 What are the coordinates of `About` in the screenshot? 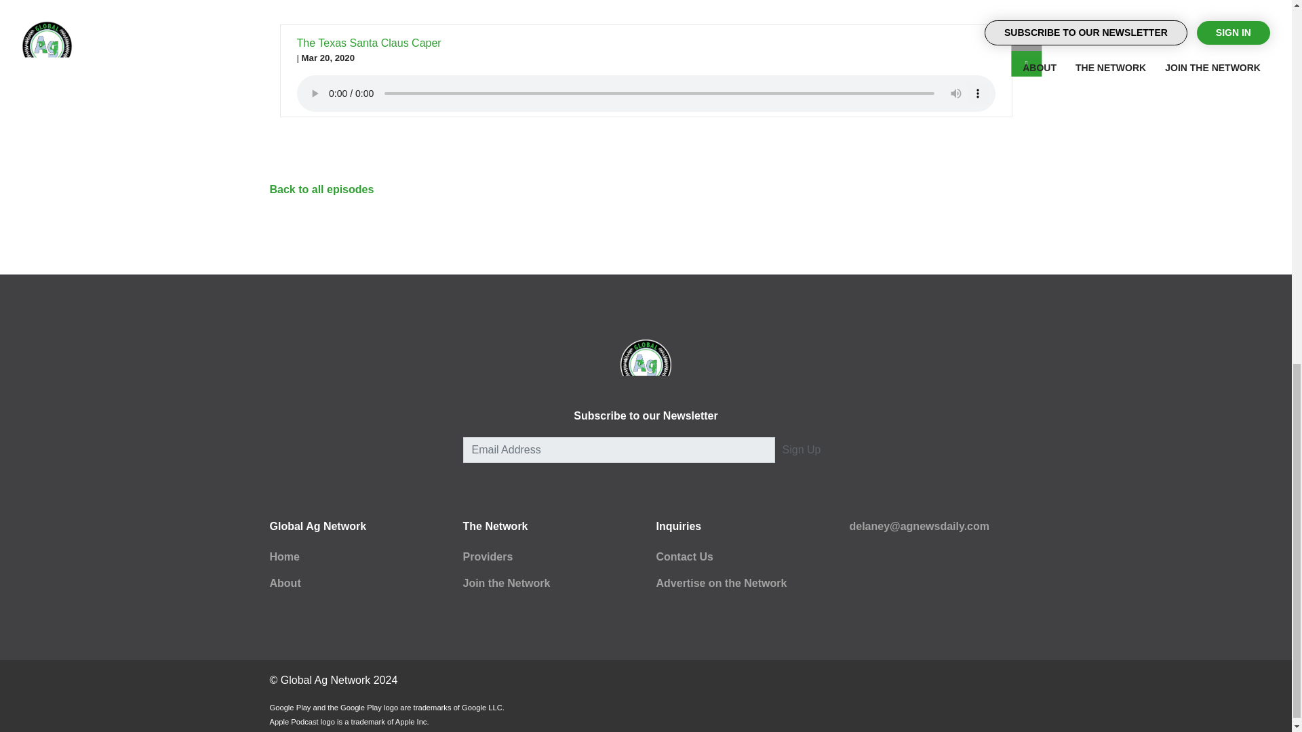 It's located at (285, 583).